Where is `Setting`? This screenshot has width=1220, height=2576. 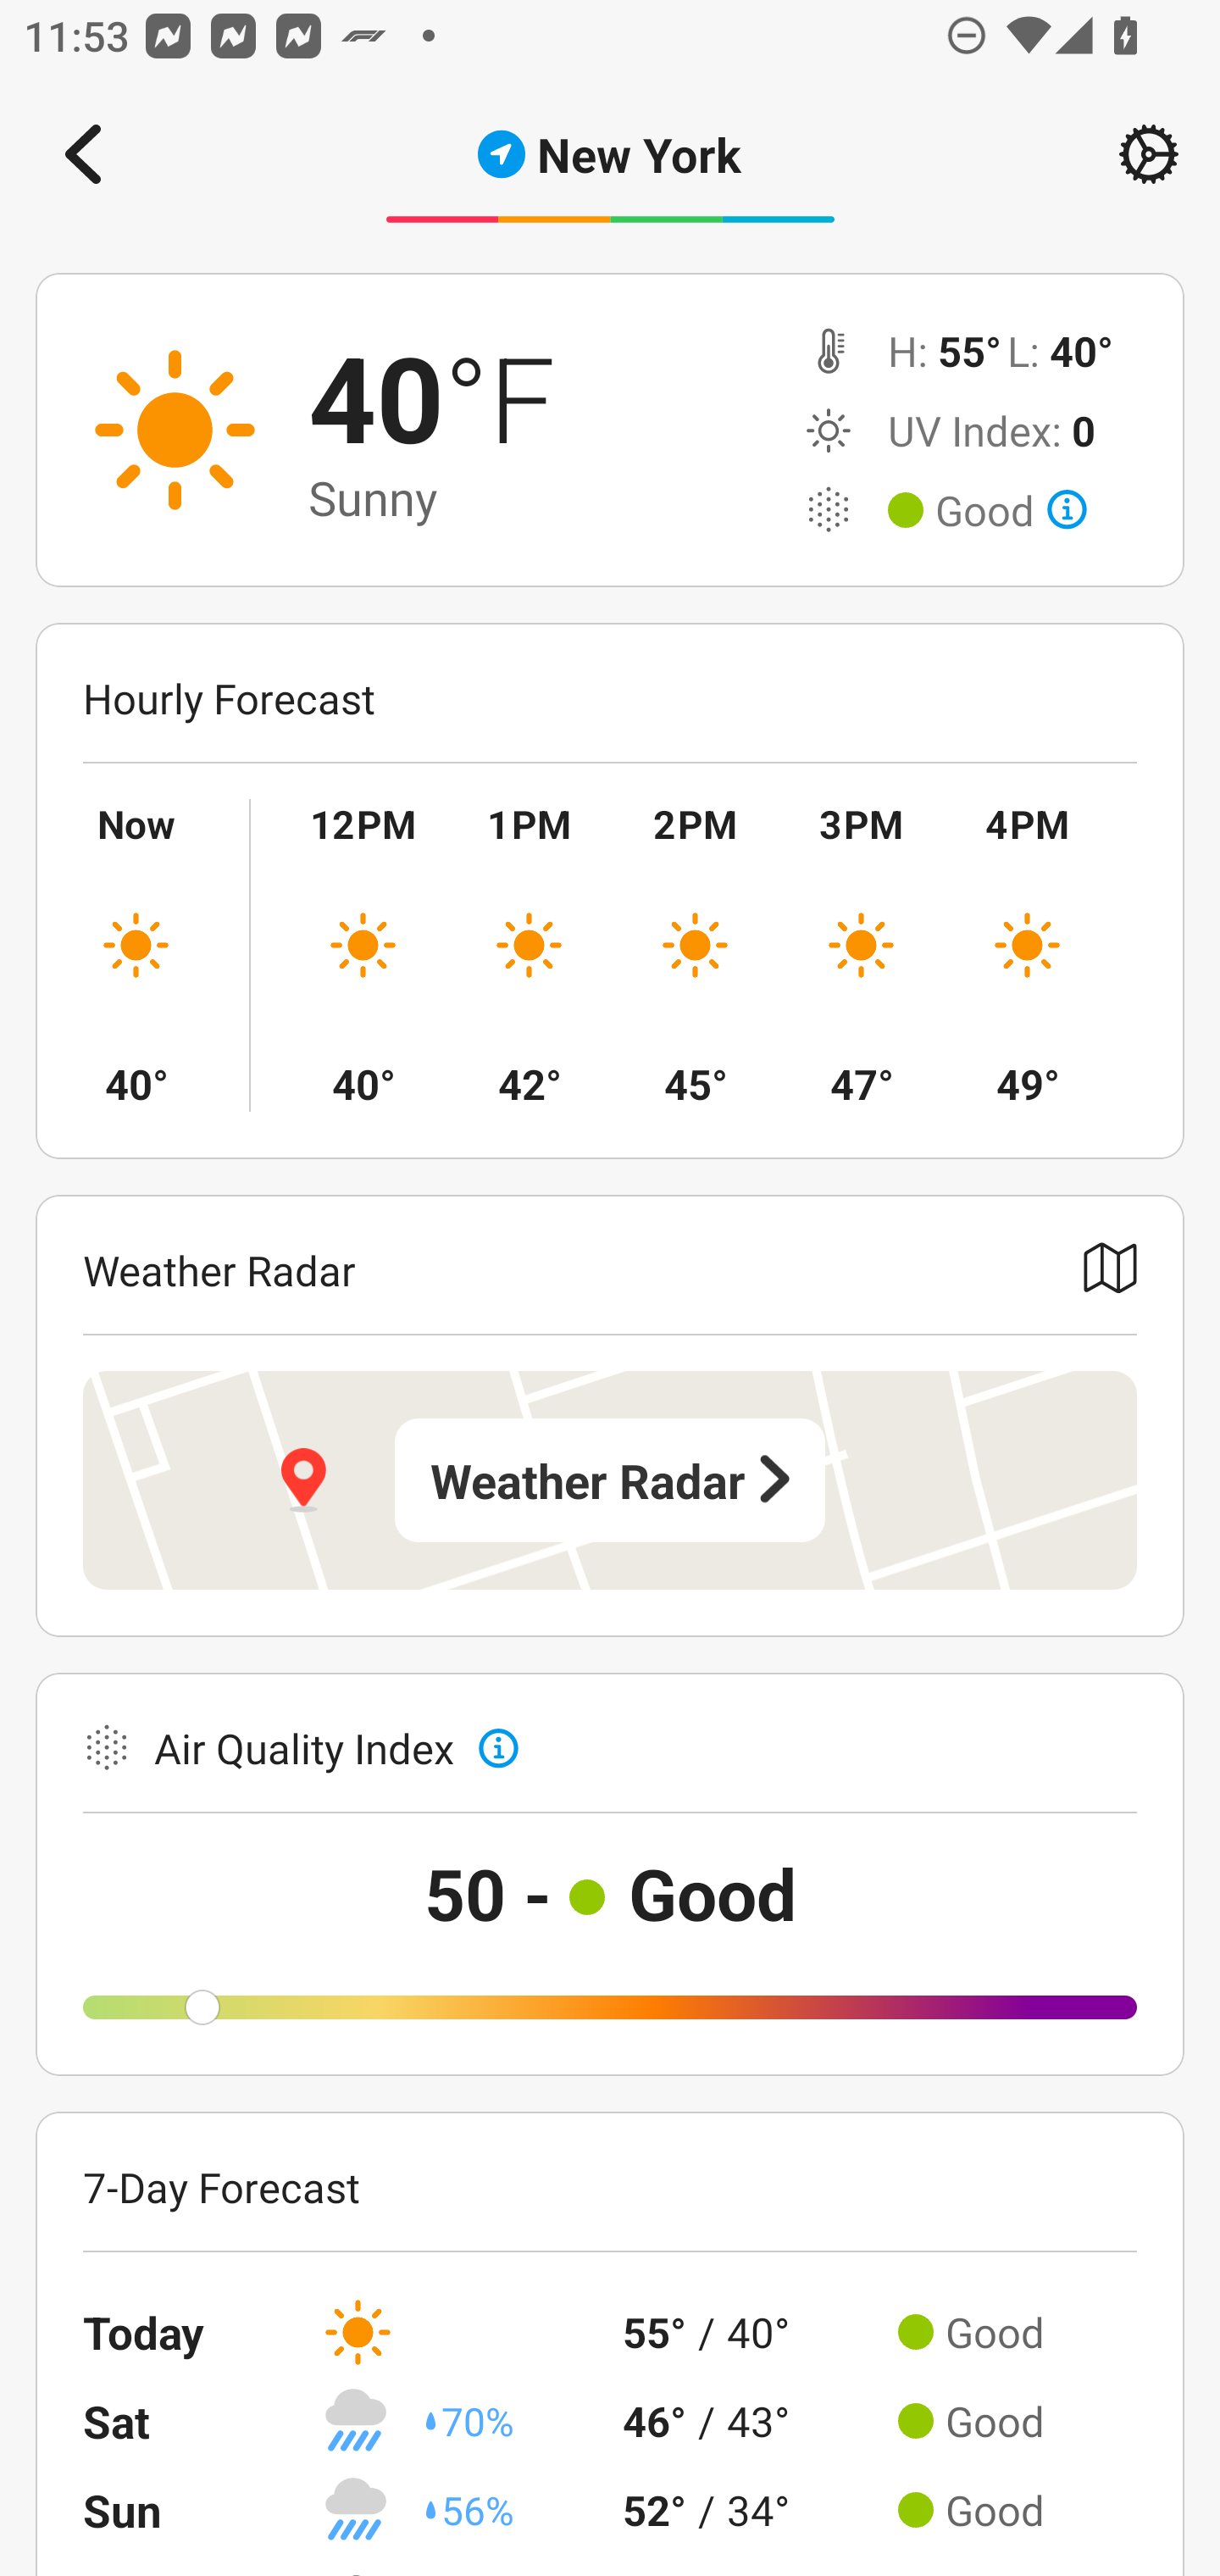 Setting is located at coordinates (1149, 154).